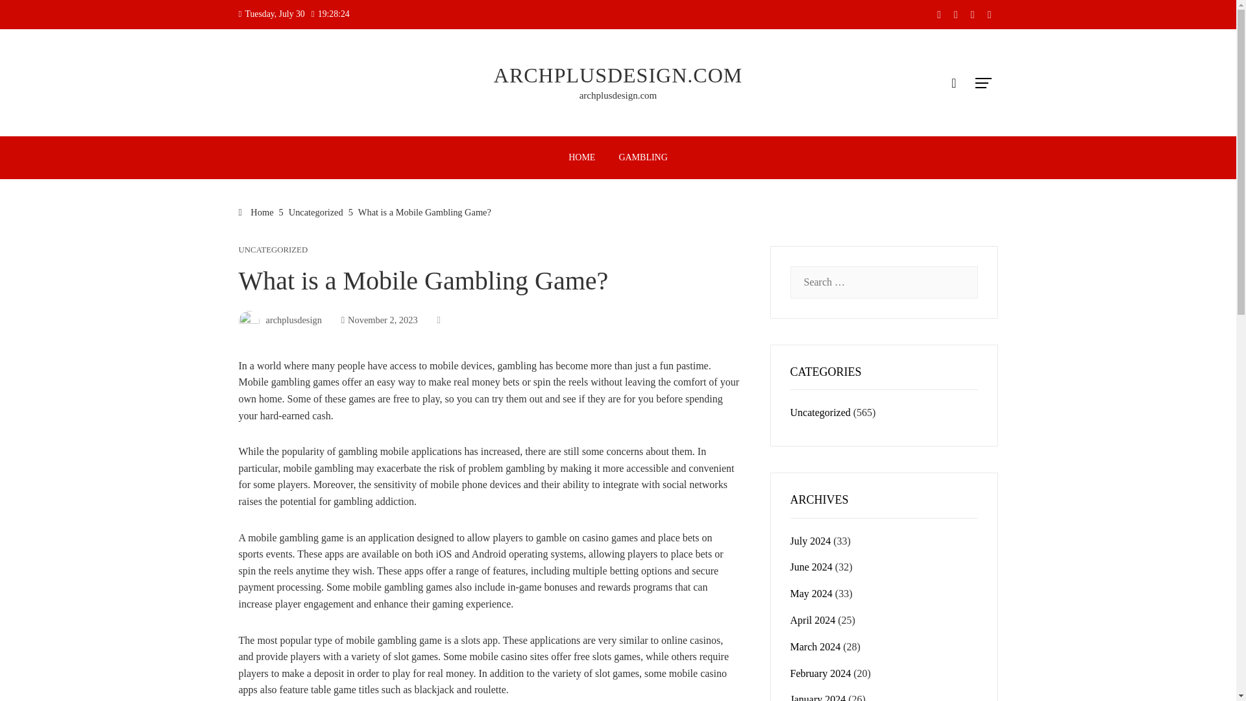  What do you see at coordinates (618, 75) in the screenshot?
I see `ARCHPLUSDESIGN.COM` at bounding box center [618, 75].